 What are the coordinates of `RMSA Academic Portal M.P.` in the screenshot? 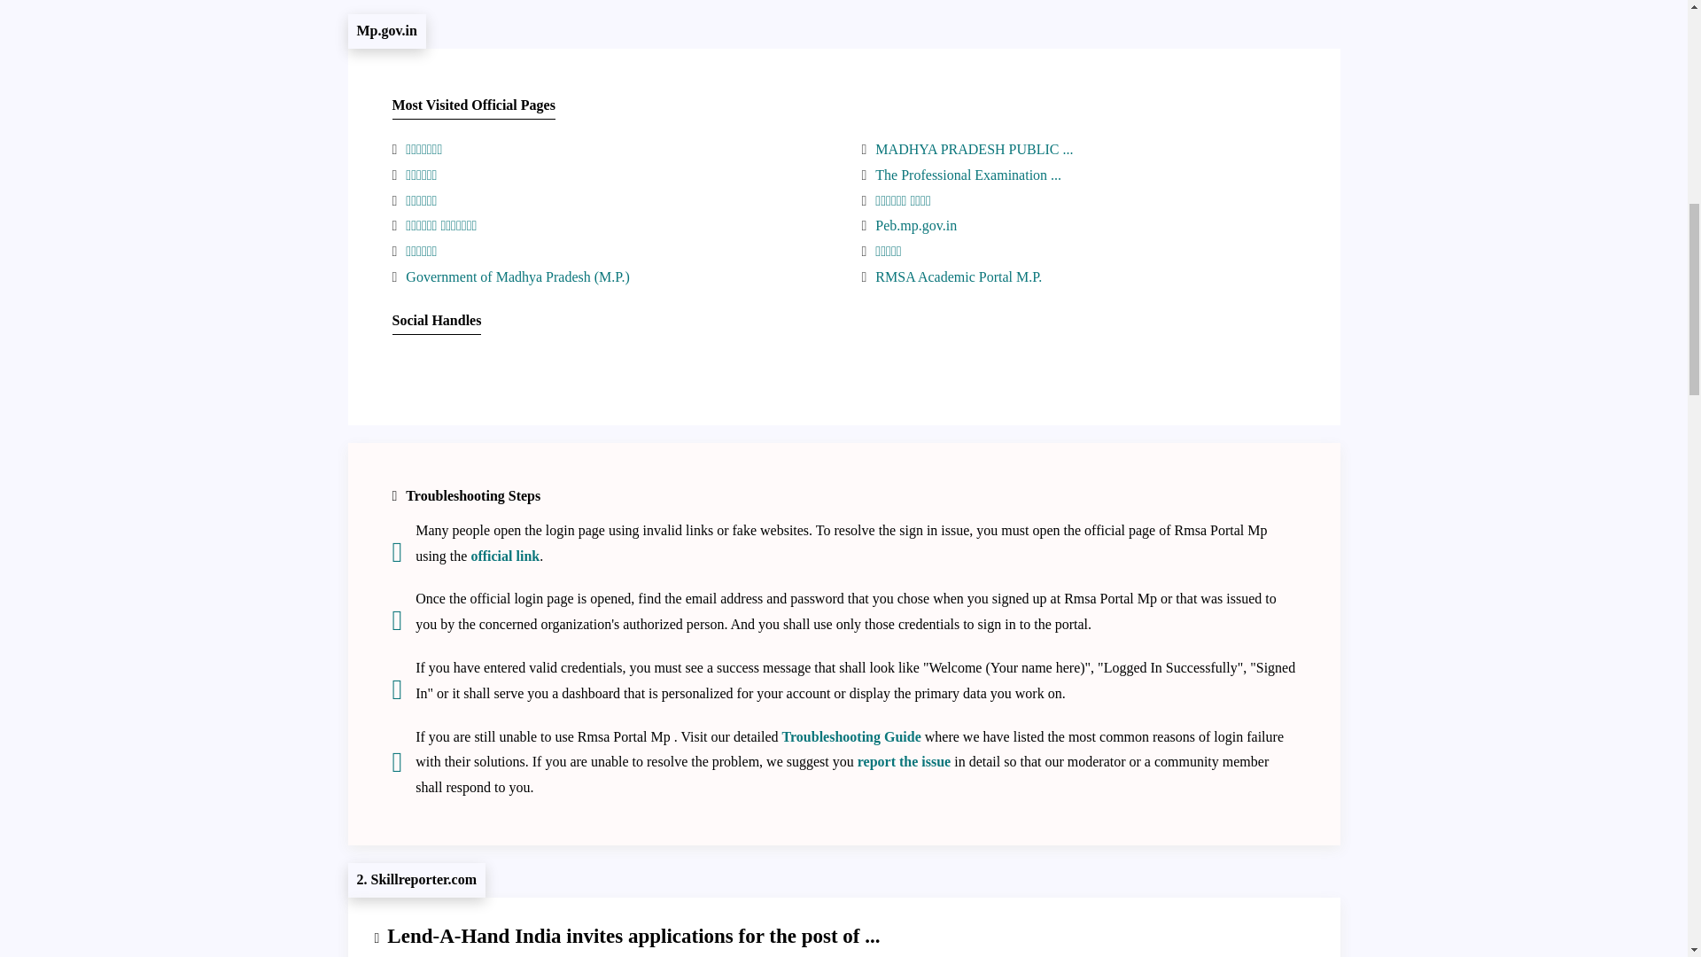 It's located at (959, 276).